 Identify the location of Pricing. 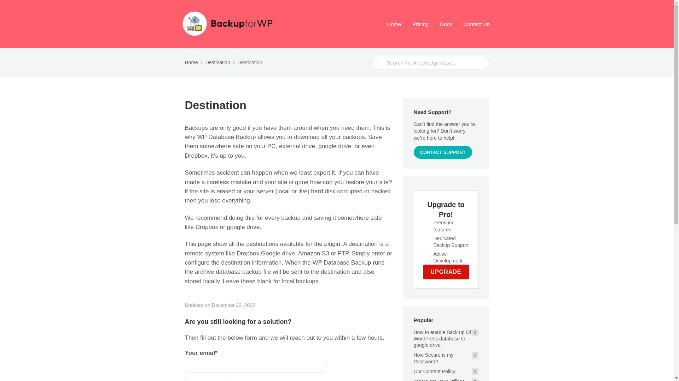
(420, 24).